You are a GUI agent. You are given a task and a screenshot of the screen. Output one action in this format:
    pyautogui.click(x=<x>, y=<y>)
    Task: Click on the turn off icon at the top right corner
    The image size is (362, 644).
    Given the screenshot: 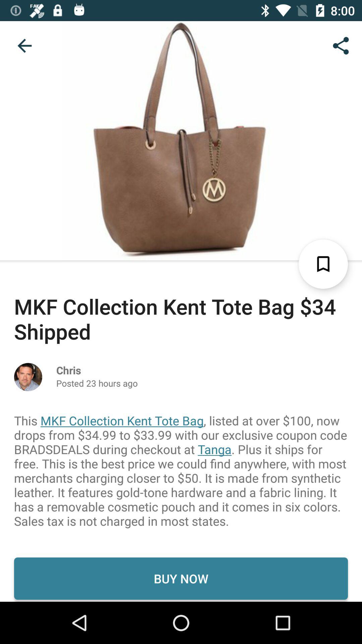 What is the action you would take?
    pyautogui.click(x=341, y=46)
    